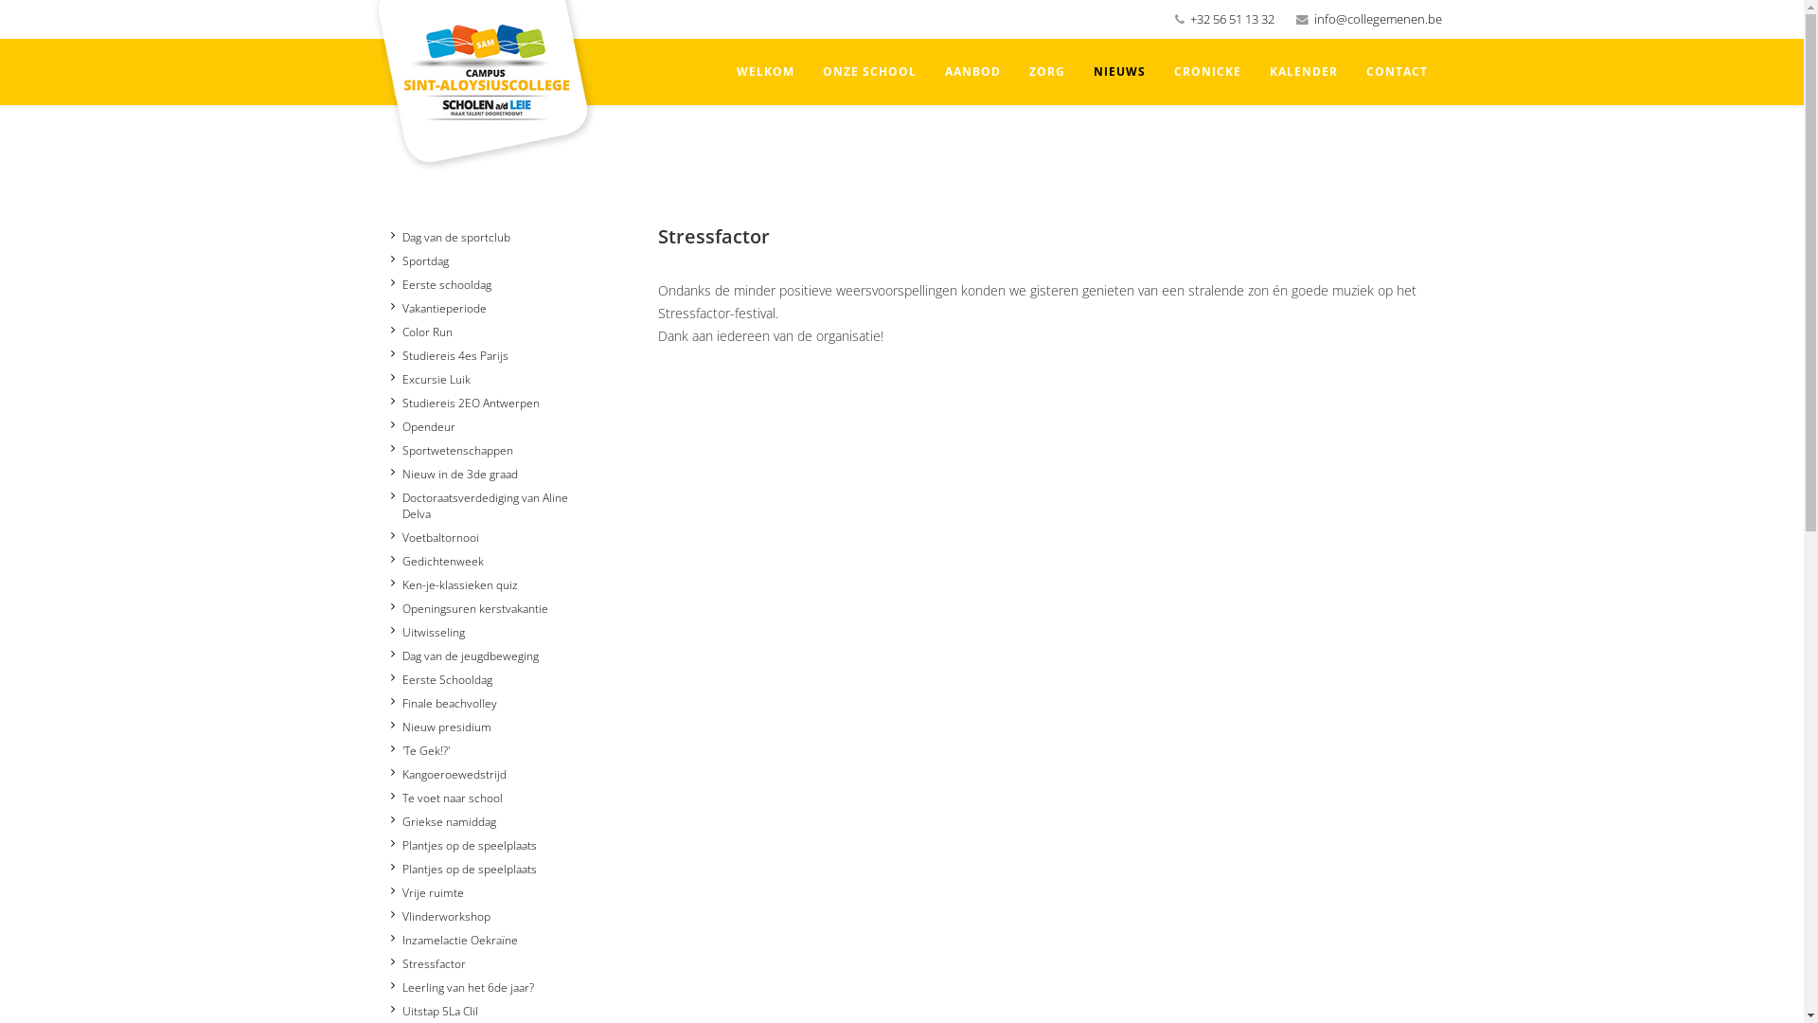 This screenshot has width=1818, height=1023. Describe the element at coordinates (451, 451) in the screenshot. I see `Sportwetenschappen` at that location.